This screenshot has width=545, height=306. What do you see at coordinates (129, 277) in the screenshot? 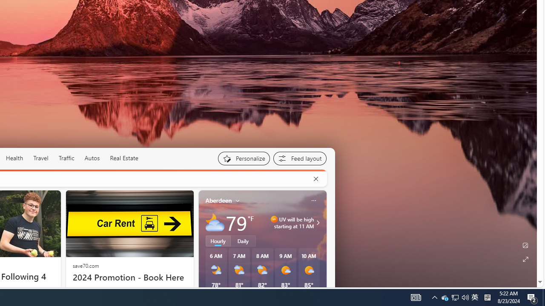
I see `2024 Promotion - Book Here` at bounding box center [129, 277].